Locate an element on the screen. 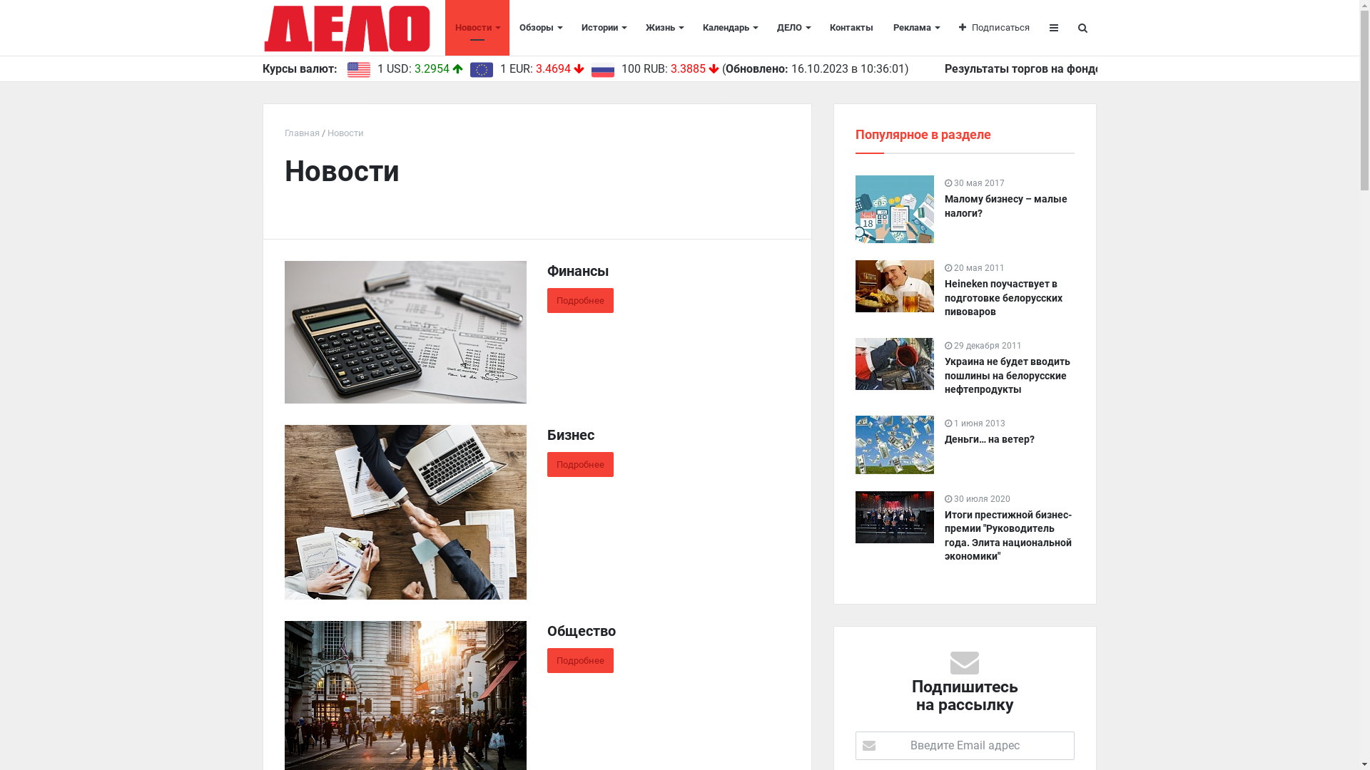 This screenshot has width=1370, height=770. RUB is located at coordinates (602, 70).